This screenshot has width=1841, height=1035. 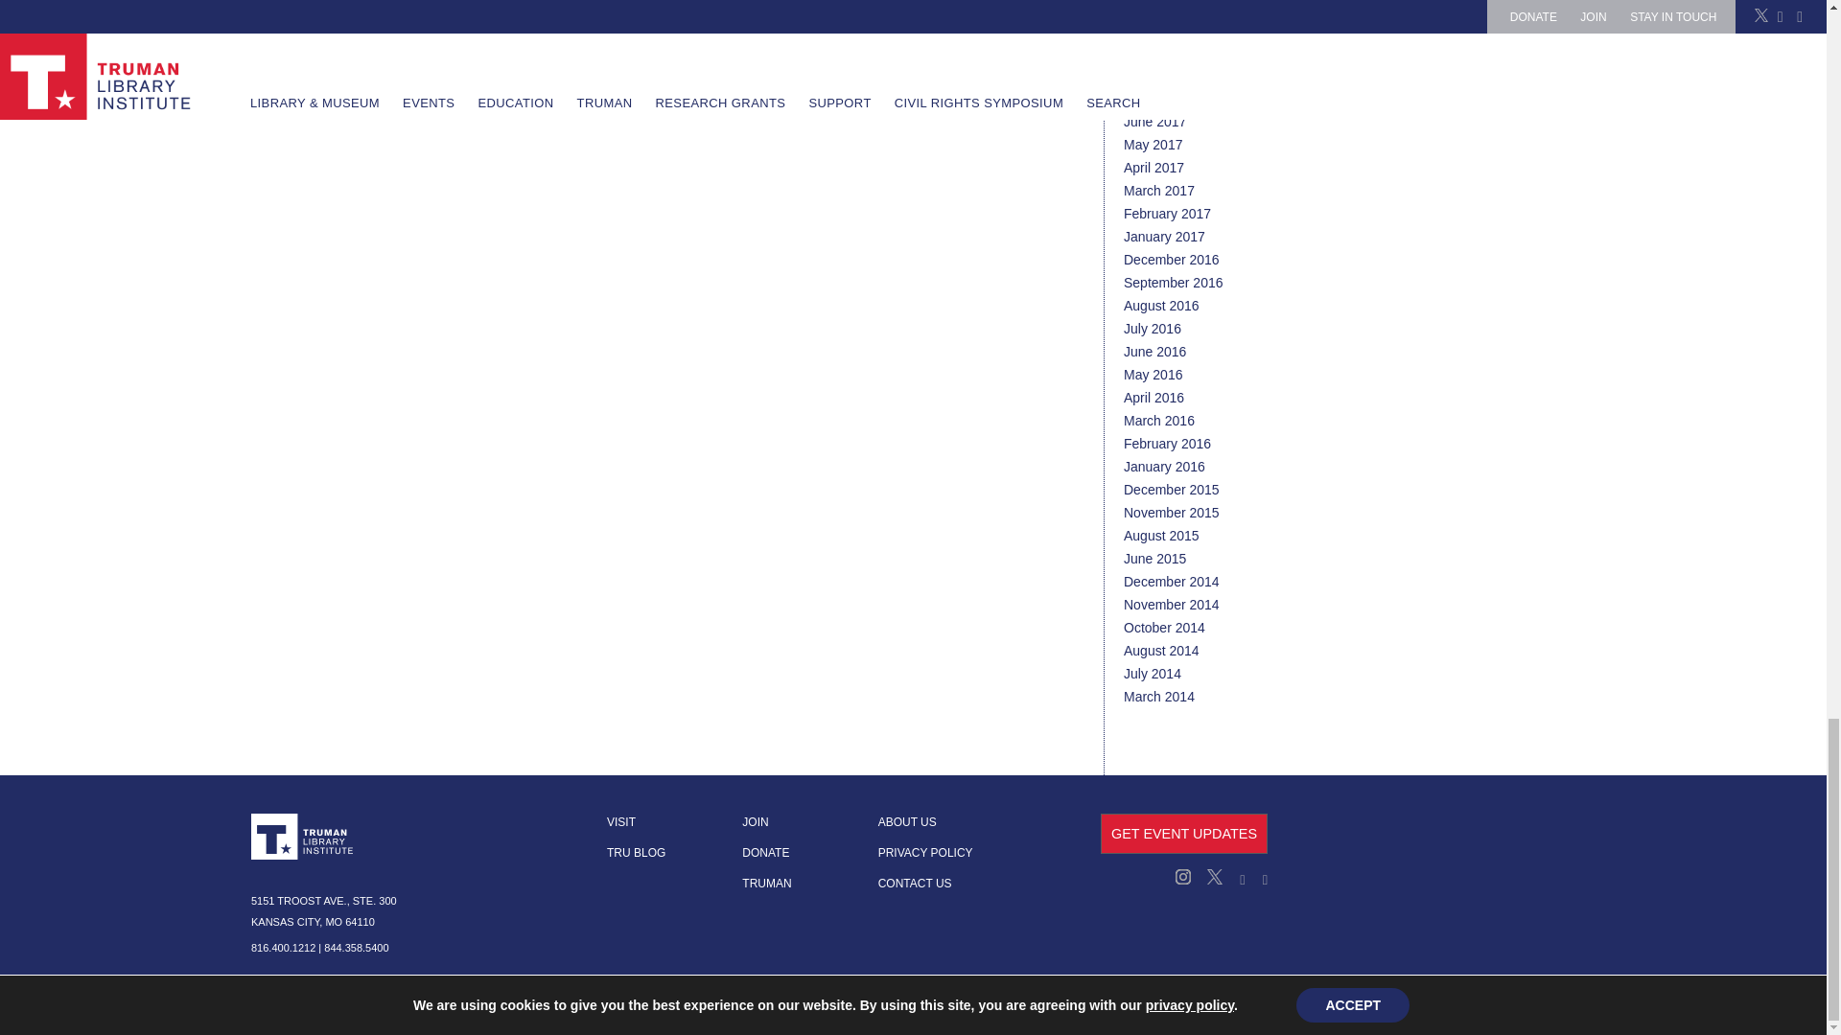 What do you see at coordinates (1235, 880) in the screenshot?
I see `Facebook` at bounding box center [1235, 880].